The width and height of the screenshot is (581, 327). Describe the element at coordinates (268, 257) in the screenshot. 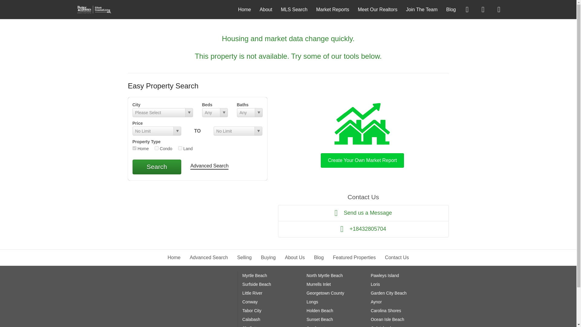

I see `Buying` at that location.